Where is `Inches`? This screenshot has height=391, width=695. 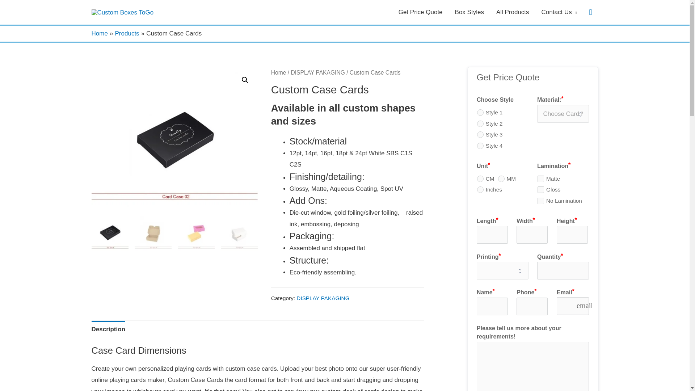 Inches is located at coordinates (480, 190).